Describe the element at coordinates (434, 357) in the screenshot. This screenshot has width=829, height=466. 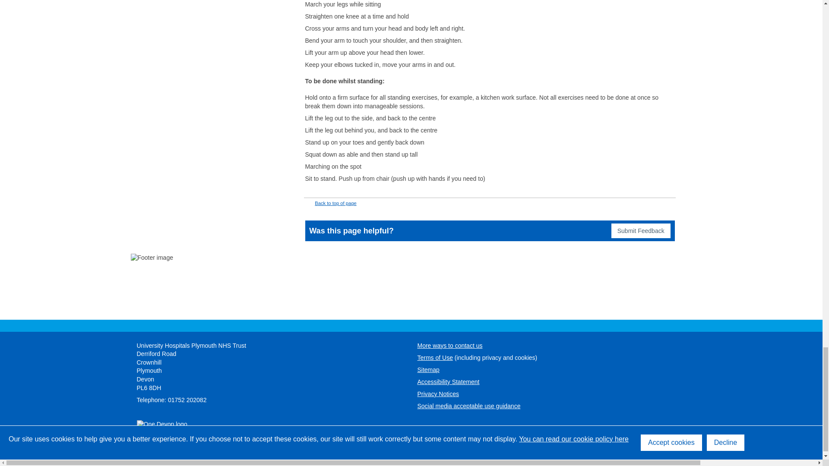
I see `Terms of Use` at that location.